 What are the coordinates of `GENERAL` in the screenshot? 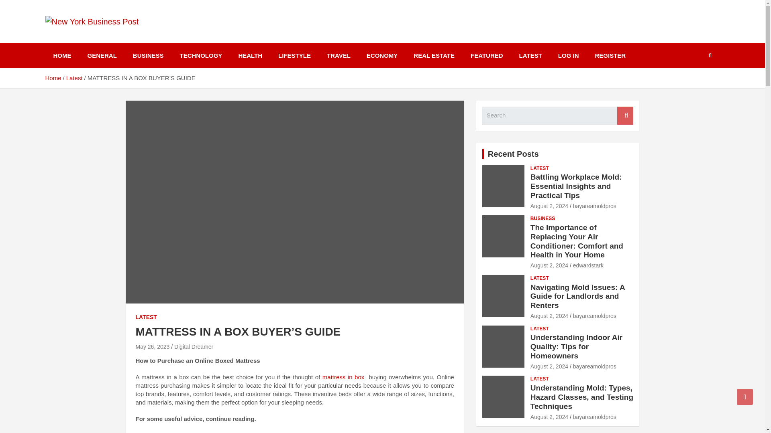 It's located at (102, 55).